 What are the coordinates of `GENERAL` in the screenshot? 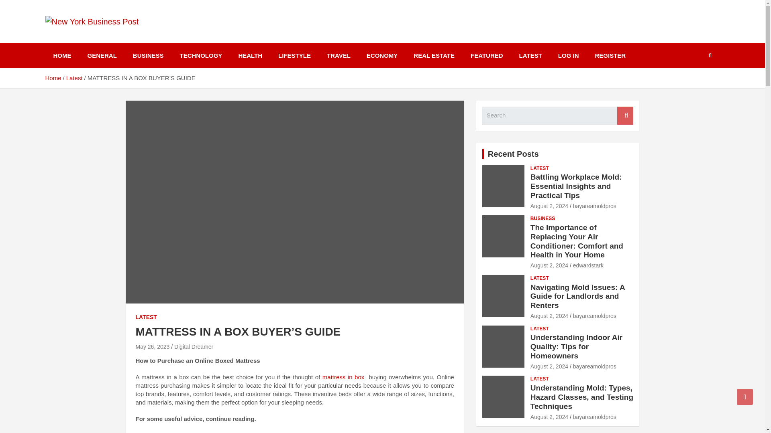 It's located at (102, 55).